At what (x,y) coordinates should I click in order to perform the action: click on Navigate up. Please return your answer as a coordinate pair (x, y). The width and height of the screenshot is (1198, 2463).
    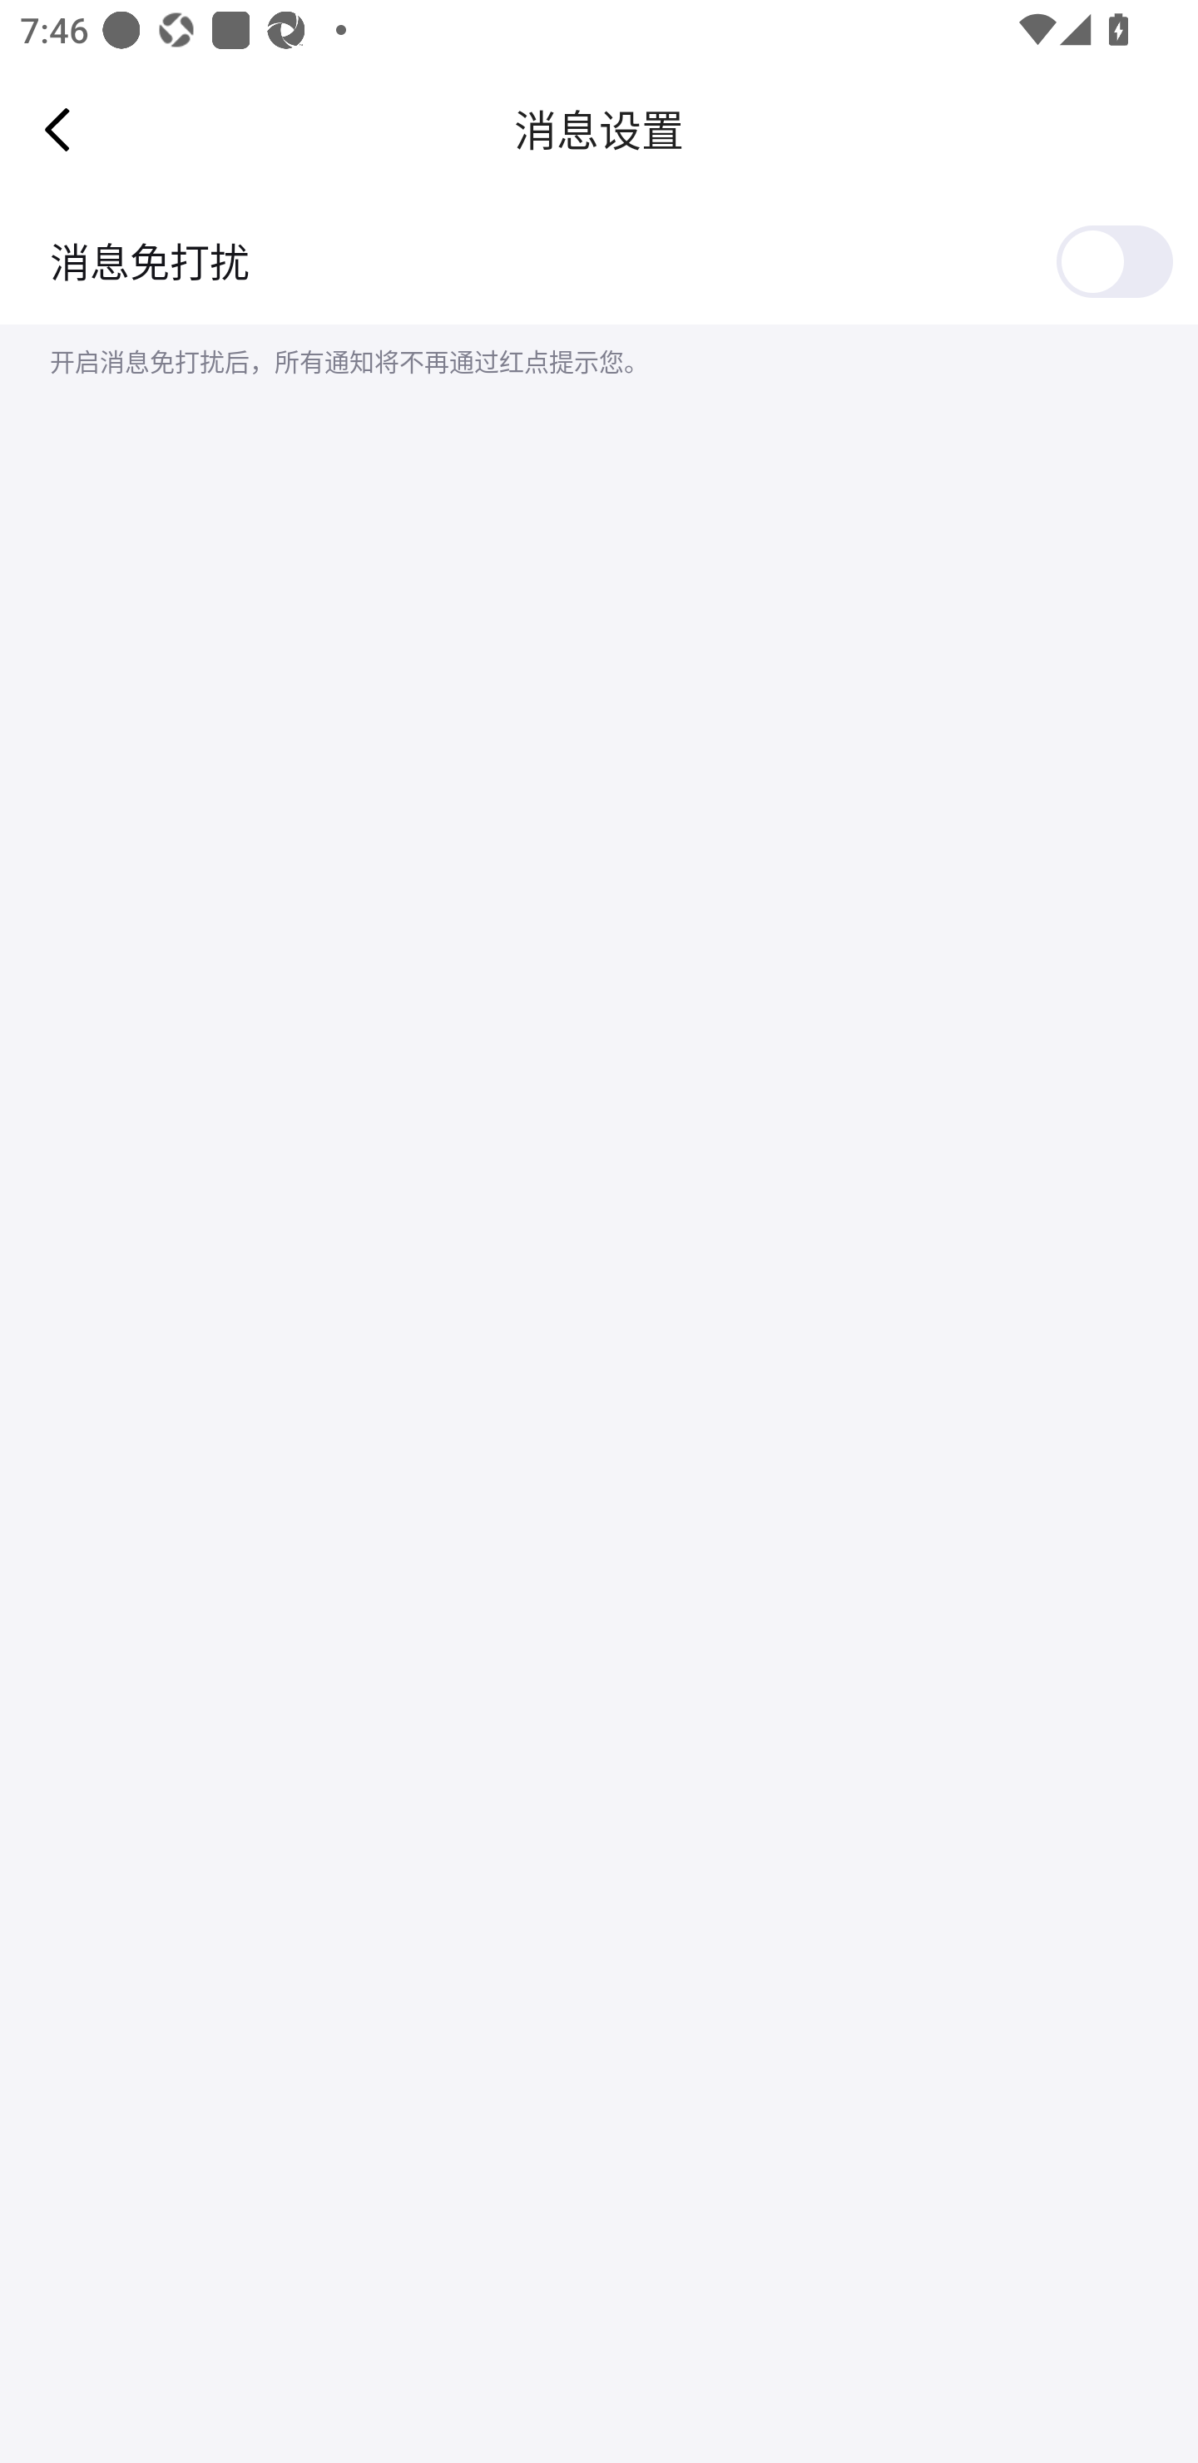
    Looking at the image, I should click on (57, 129).